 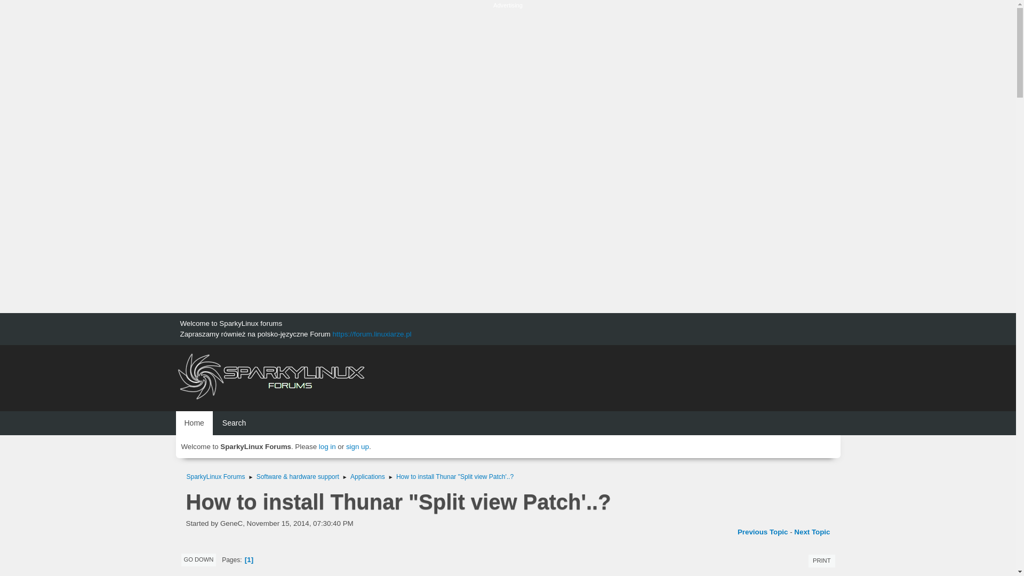 What do you see at coordinates (822, 561) in the screenshot?
I see `PRINT` at bounding box center [822, 561].